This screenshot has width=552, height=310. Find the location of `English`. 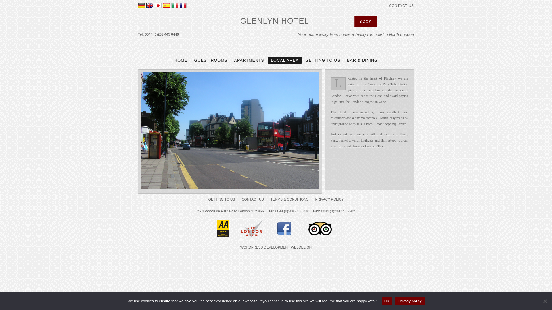

English is located at coordinates (149, 5).